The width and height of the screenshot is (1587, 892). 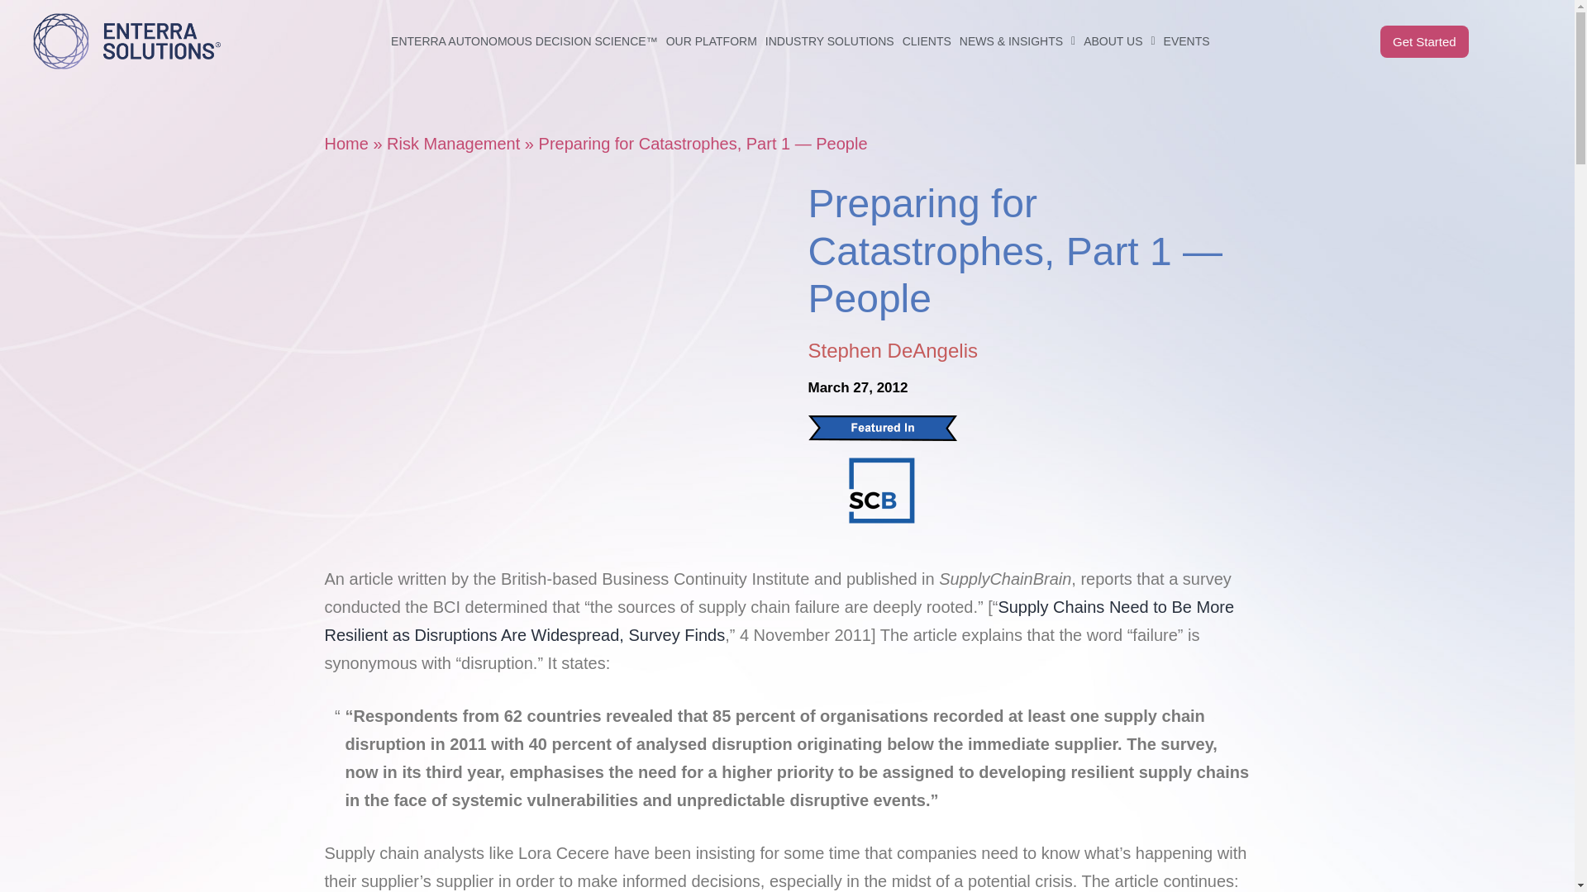 I want to click on OUR PLATFORM, so click(x=711, y=7).